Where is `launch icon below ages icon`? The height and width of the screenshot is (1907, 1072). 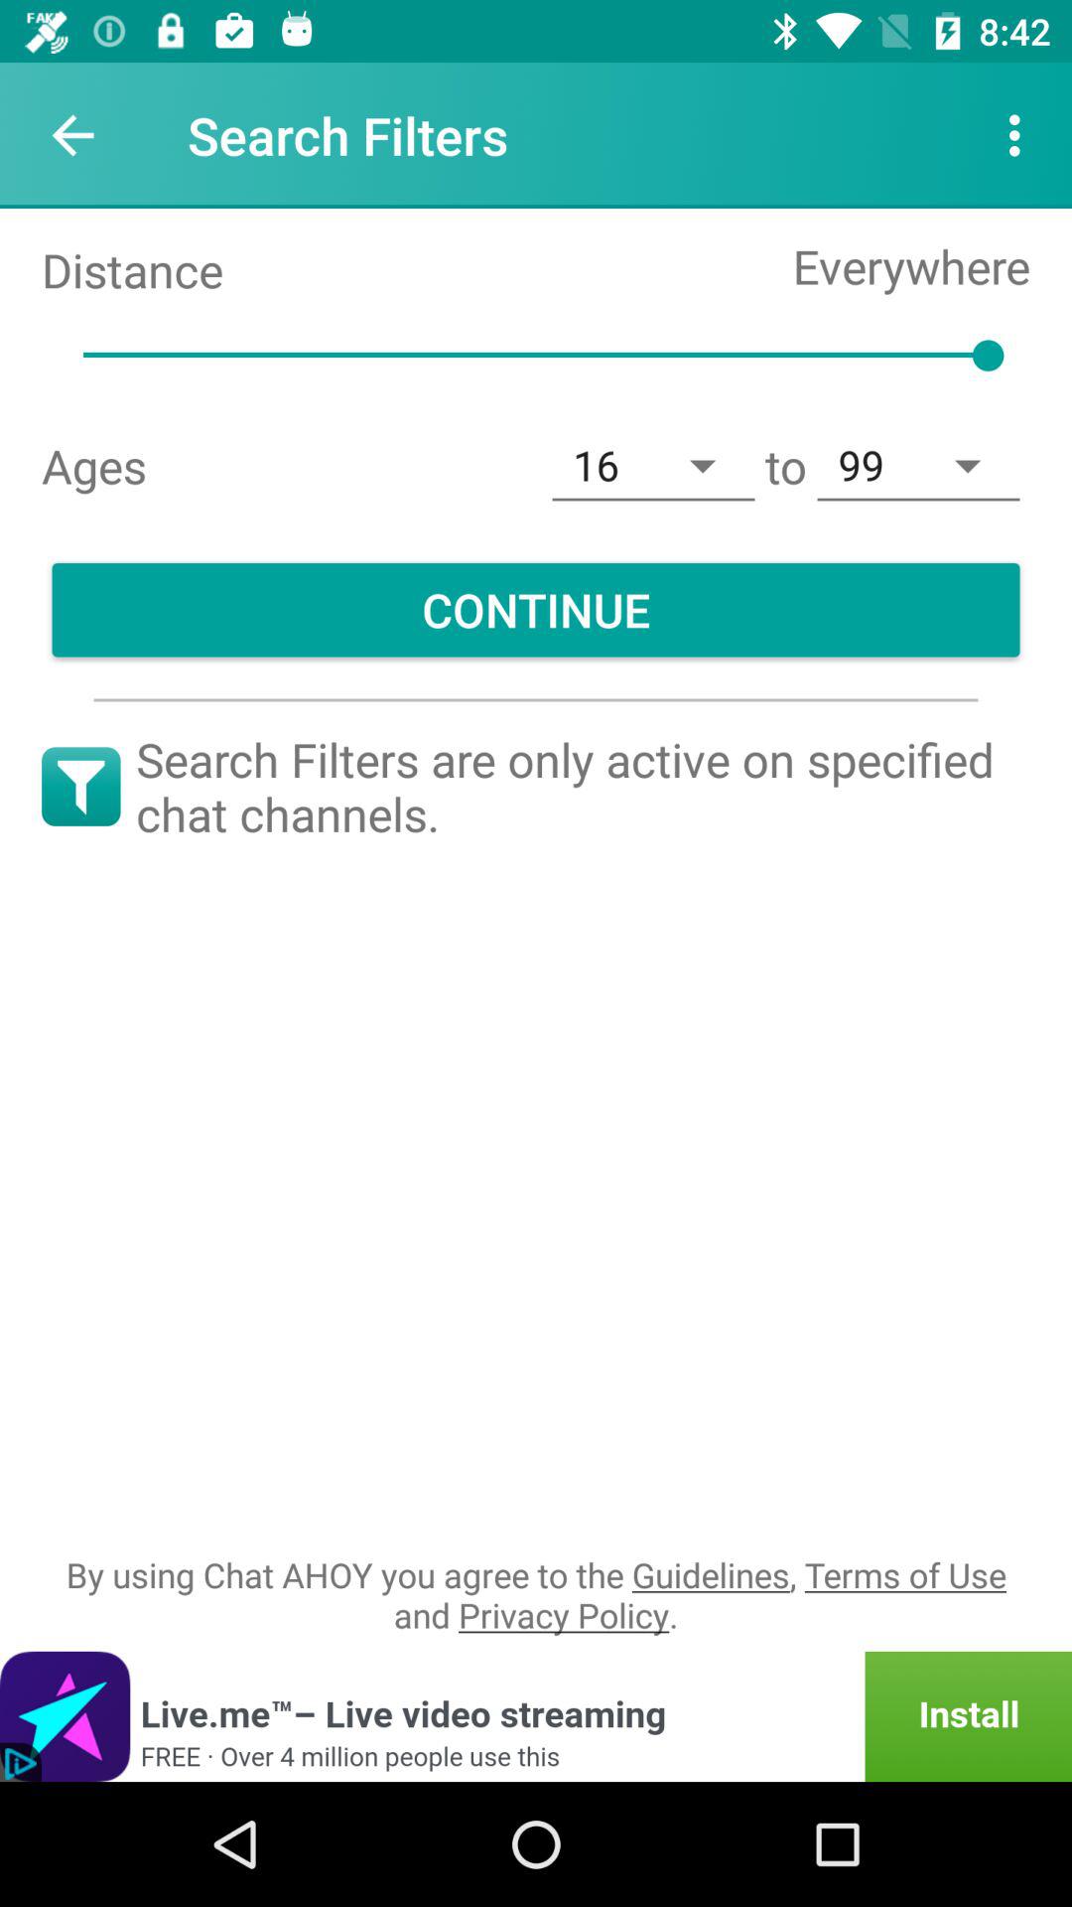
launch icon below ages icon is located at coordinates (536, 610).